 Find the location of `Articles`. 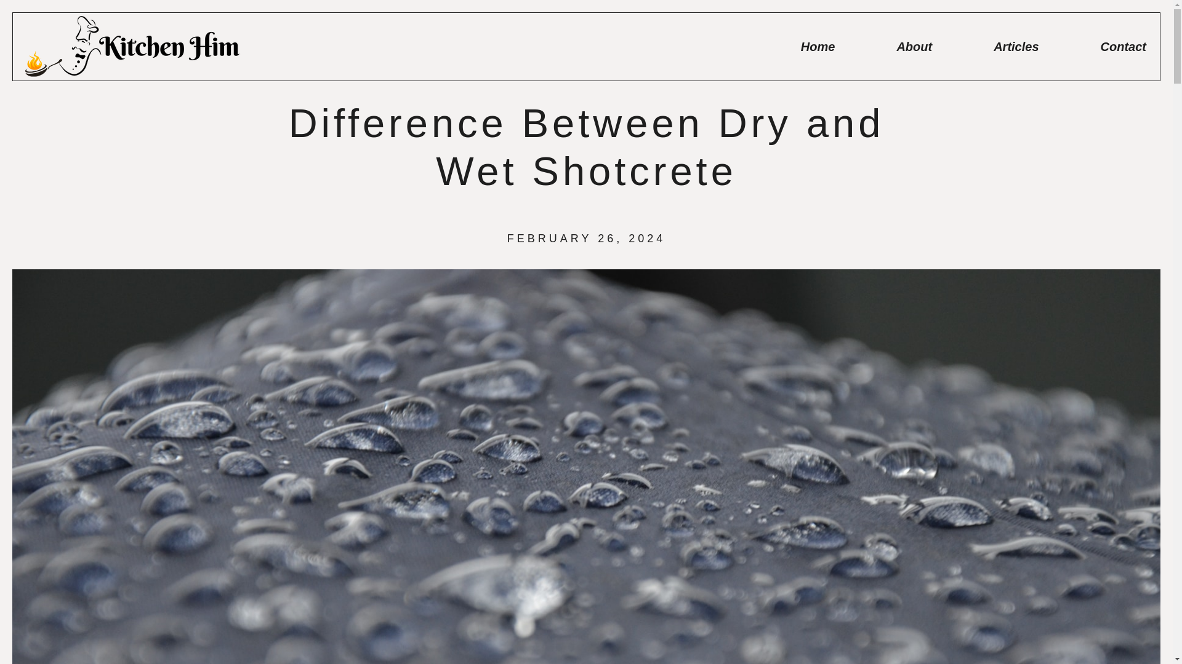

Articles is located at coordinates (1016, 47).